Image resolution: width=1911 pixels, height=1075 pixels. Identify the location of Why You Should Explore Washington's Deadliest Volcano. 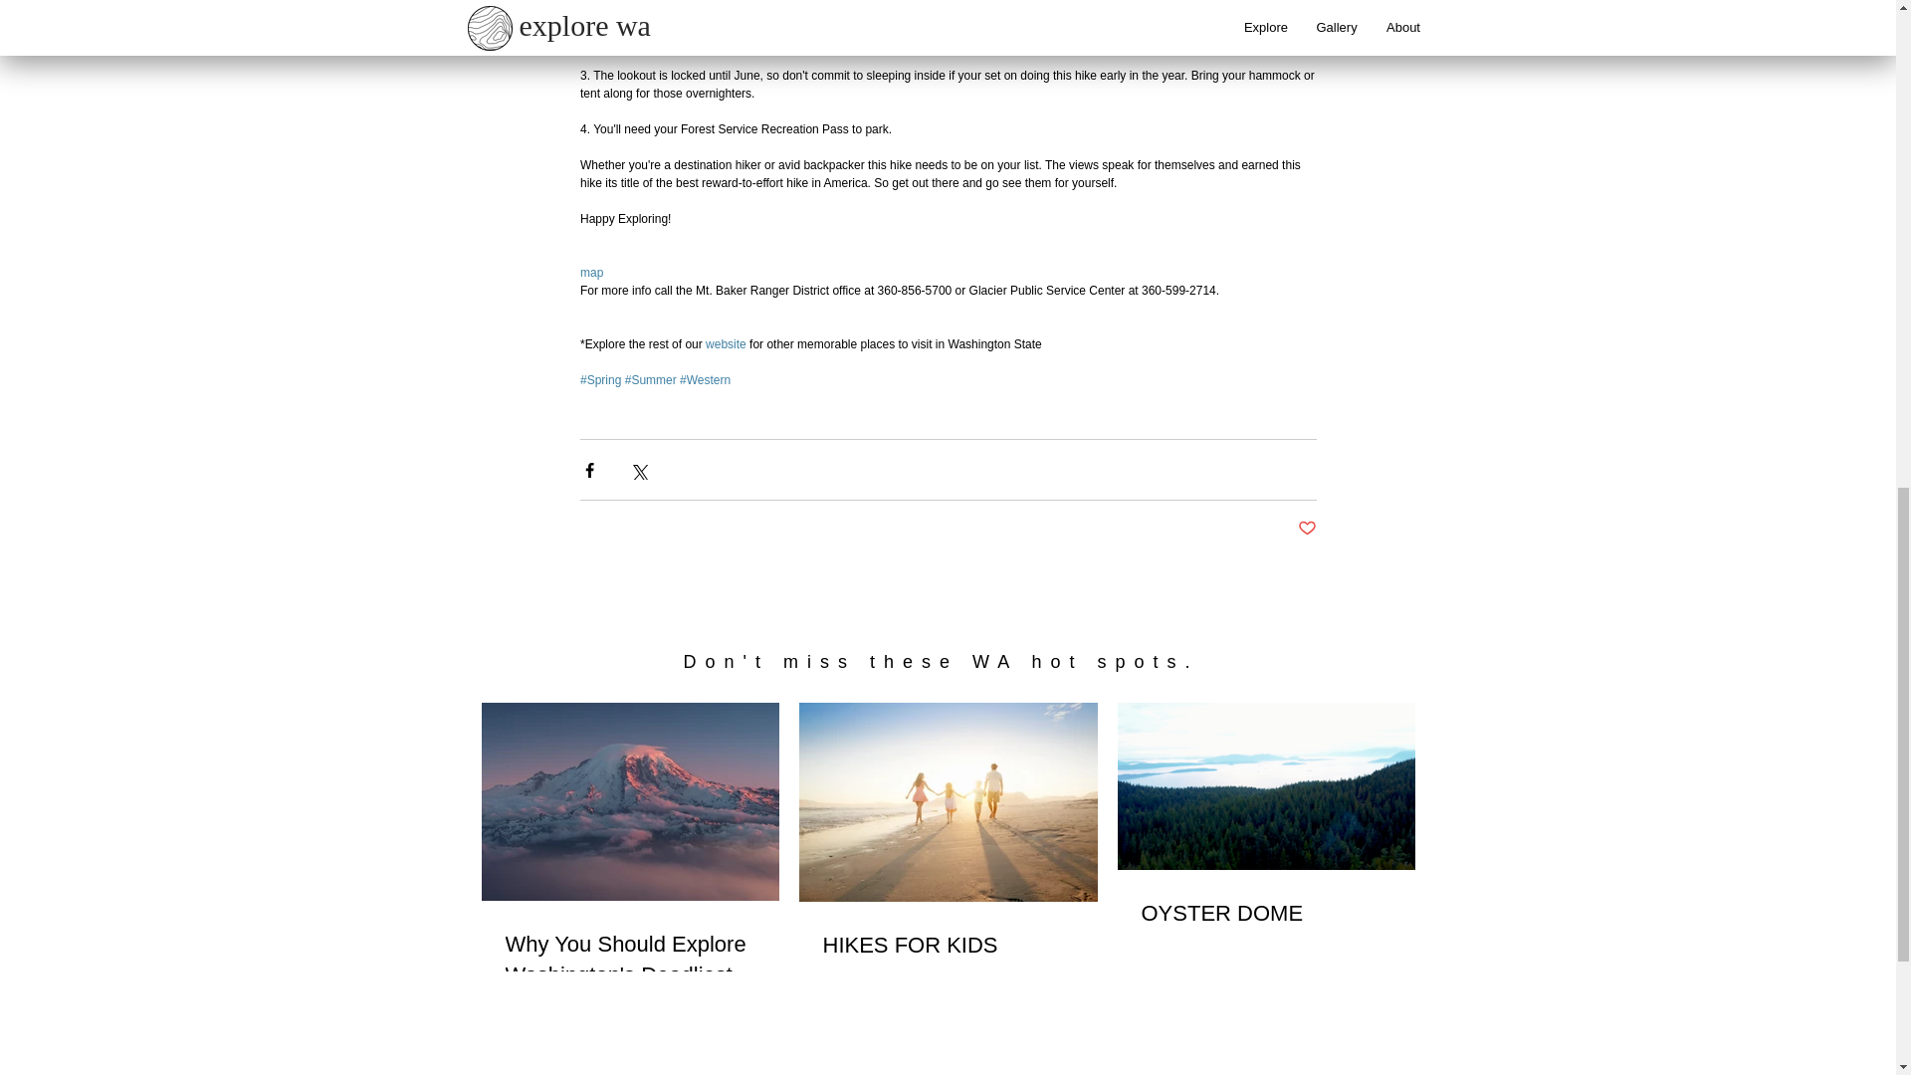
(630, 975).